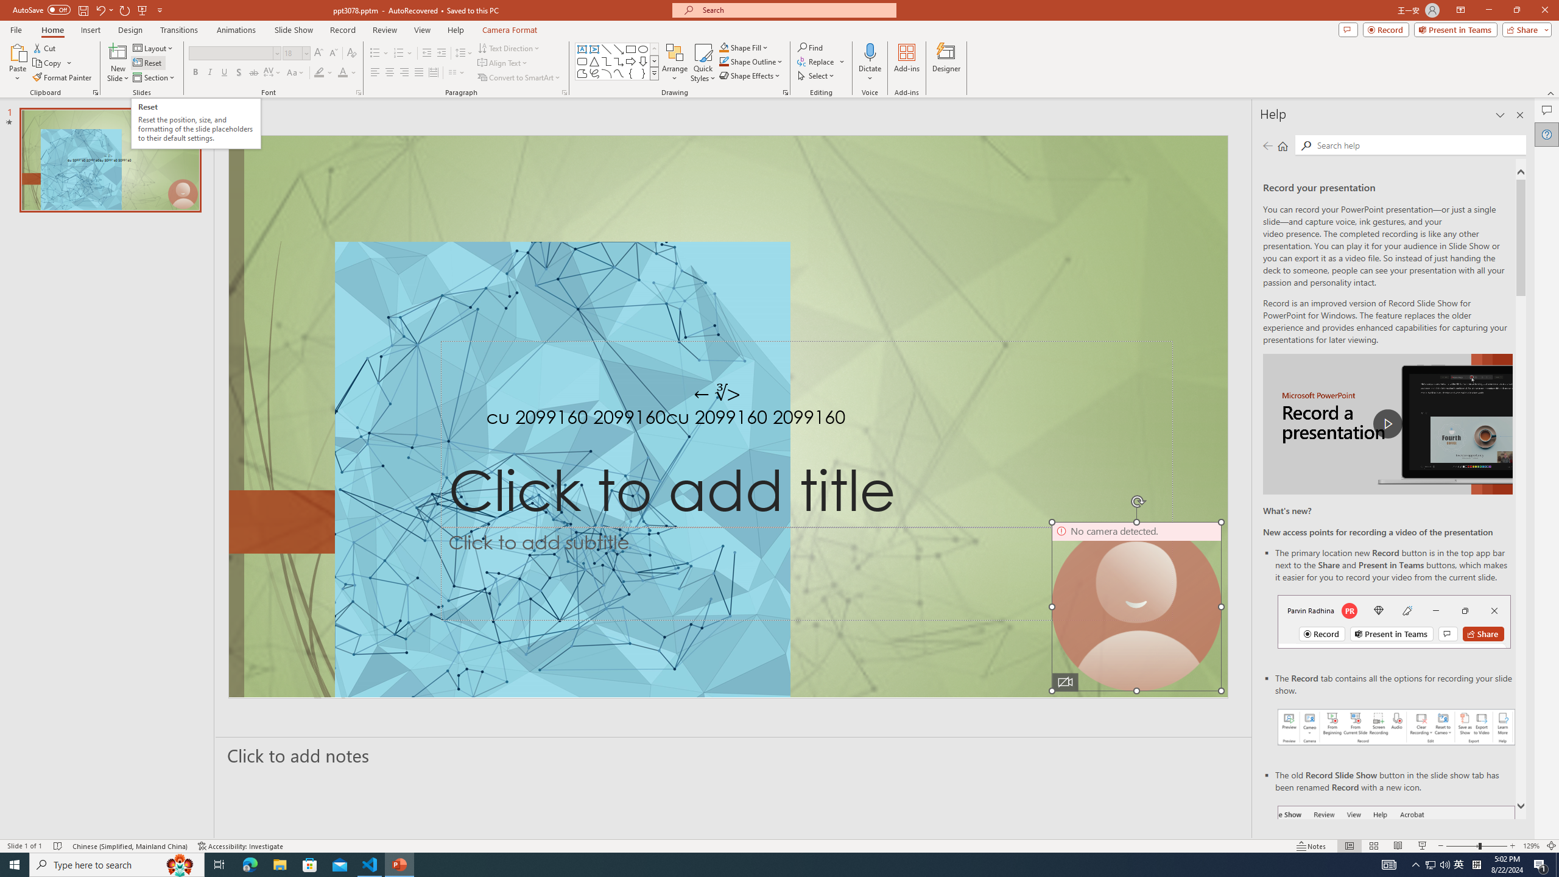 This screenshot has height=877, width=1559. What do you see at coordinates (810, 48) in the screenshot?
I see `Find...` at bounding box center [810, 48].